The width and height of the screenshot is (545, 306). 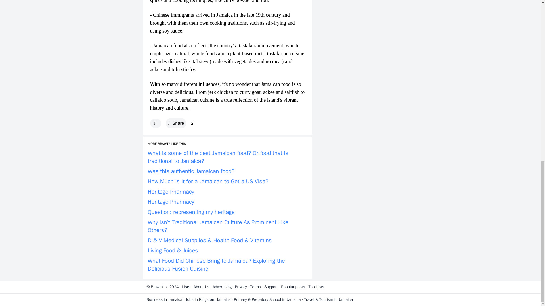 What do you see at coordinates (222, 287) in the screenshot?
I see `Advertising` at bounding box center [222, 287].